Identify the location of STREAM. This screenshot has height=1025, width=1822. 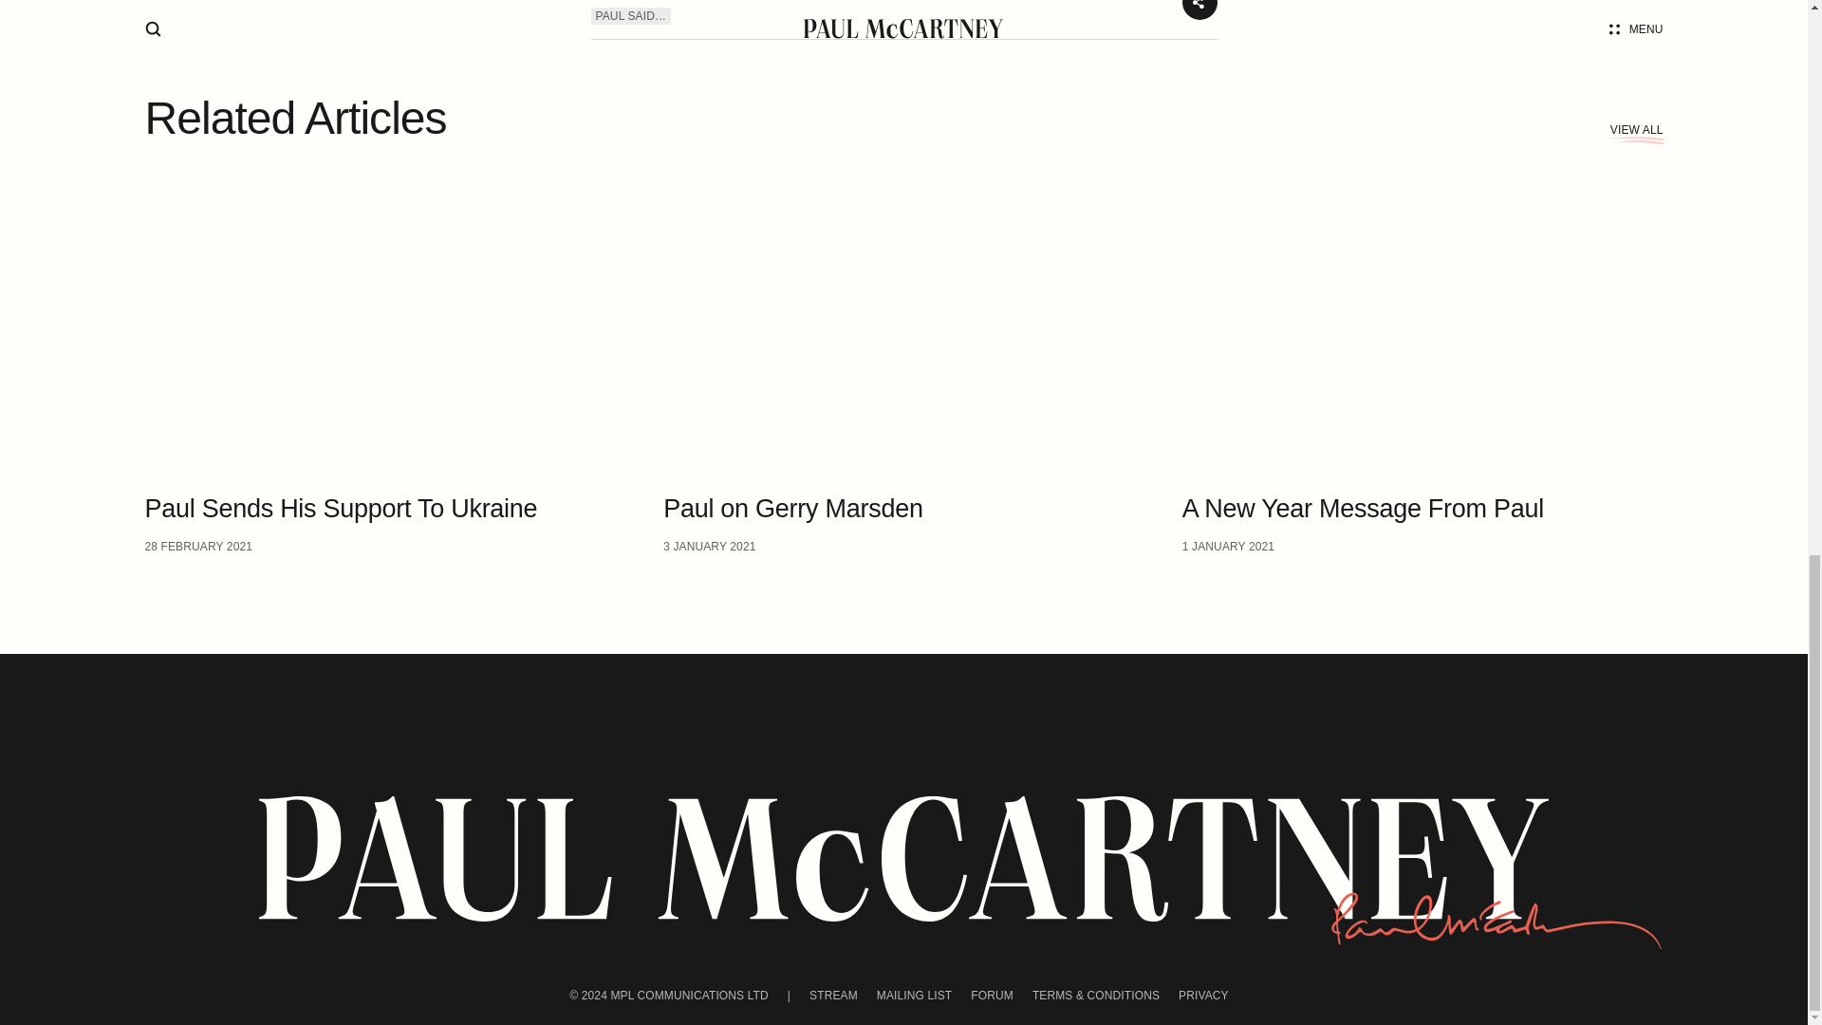
(383, 357).